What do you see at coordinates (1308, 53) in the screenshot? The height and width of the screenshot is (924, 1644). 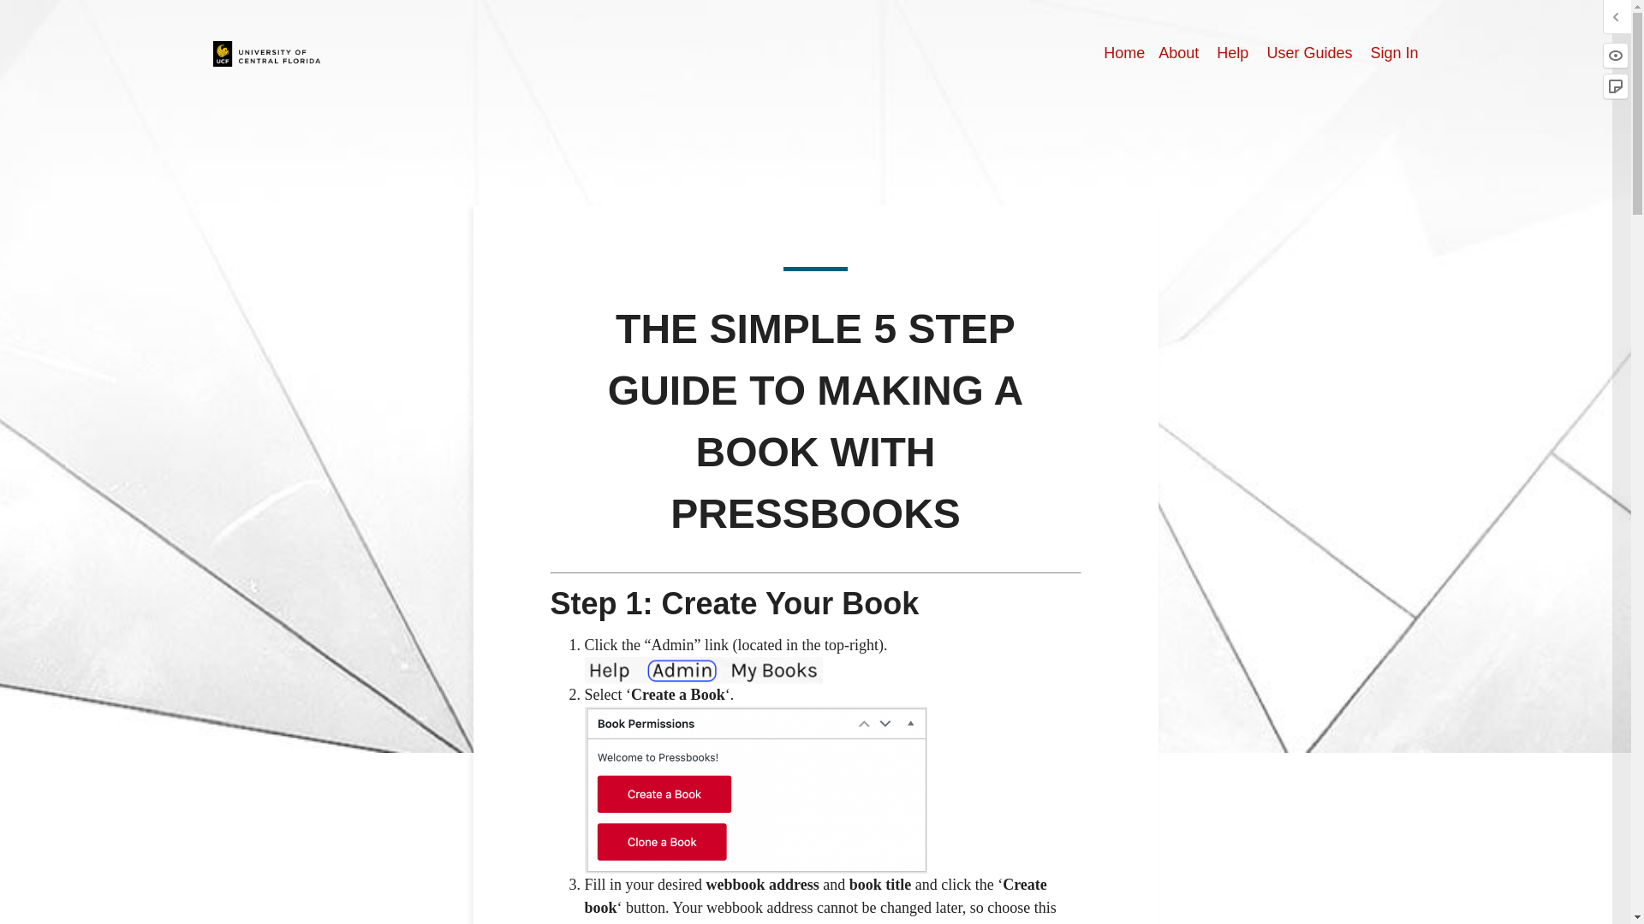 I see `User Guides` at bounding box center [1308, 53].